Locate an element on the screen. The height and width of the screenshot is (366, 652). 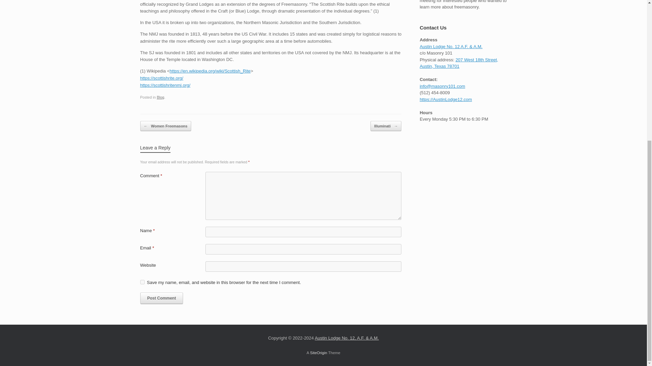
yes is located at coordinates (142, 282).